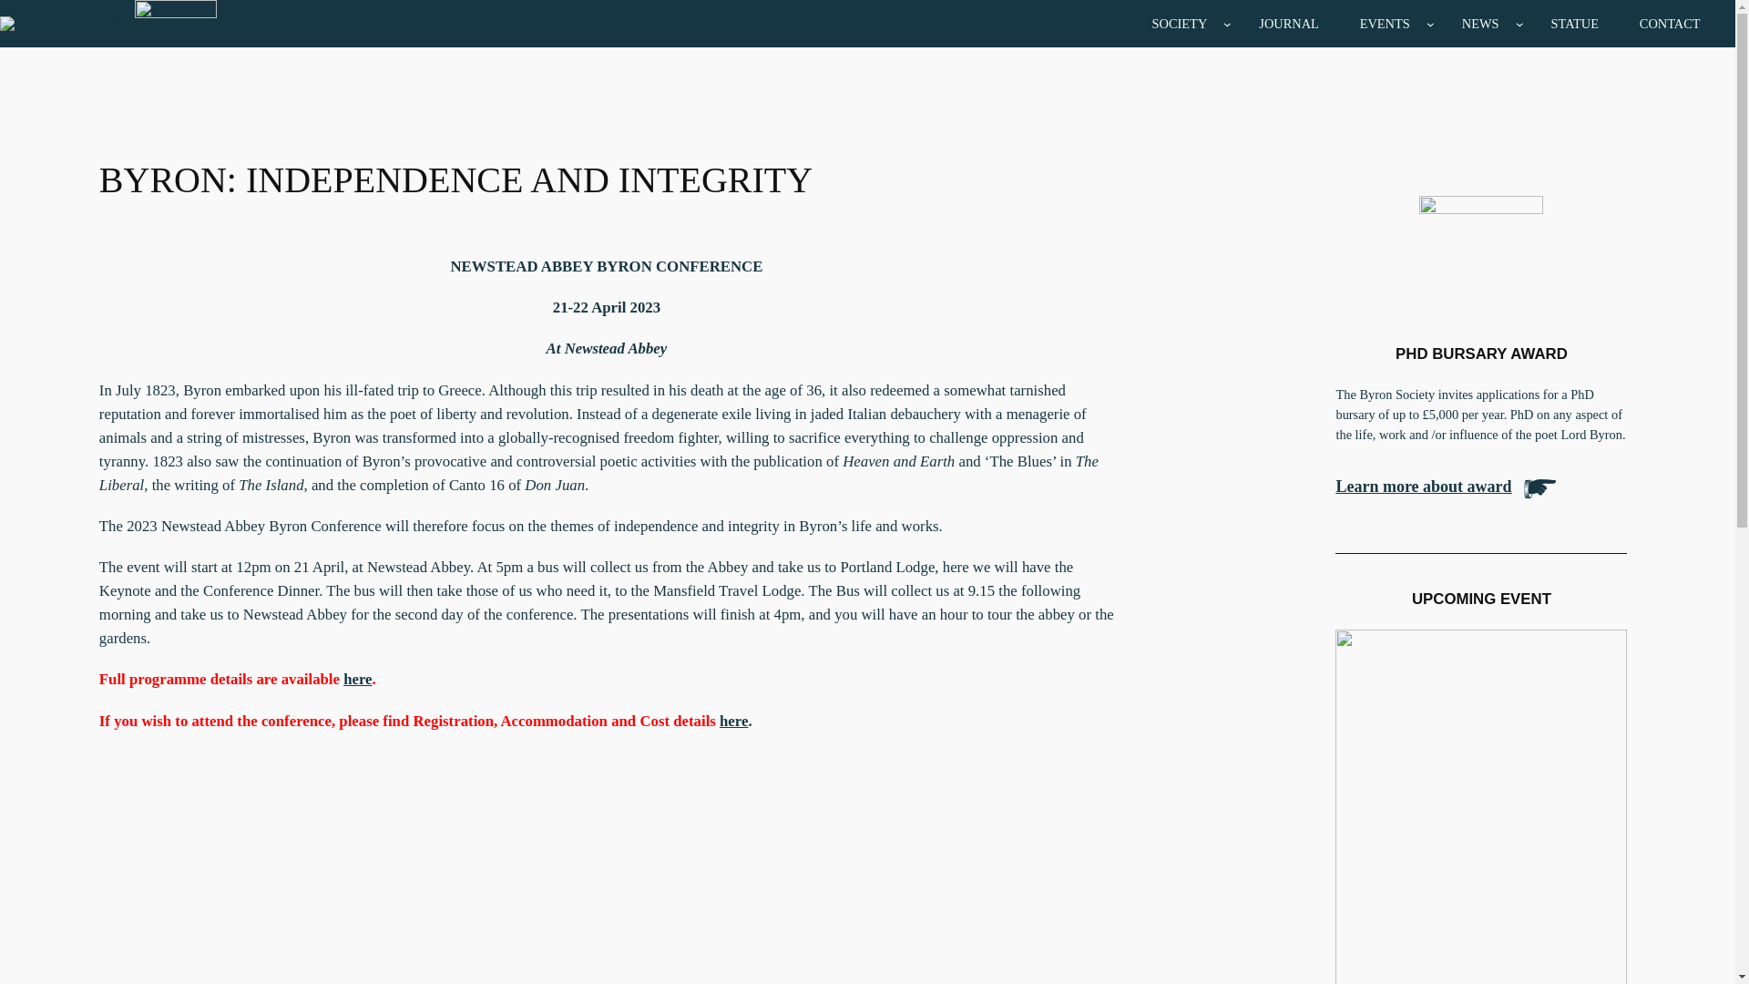 This screenshot has height=984, width=1749. I want to click on EVENTS, so click(1385, 23).